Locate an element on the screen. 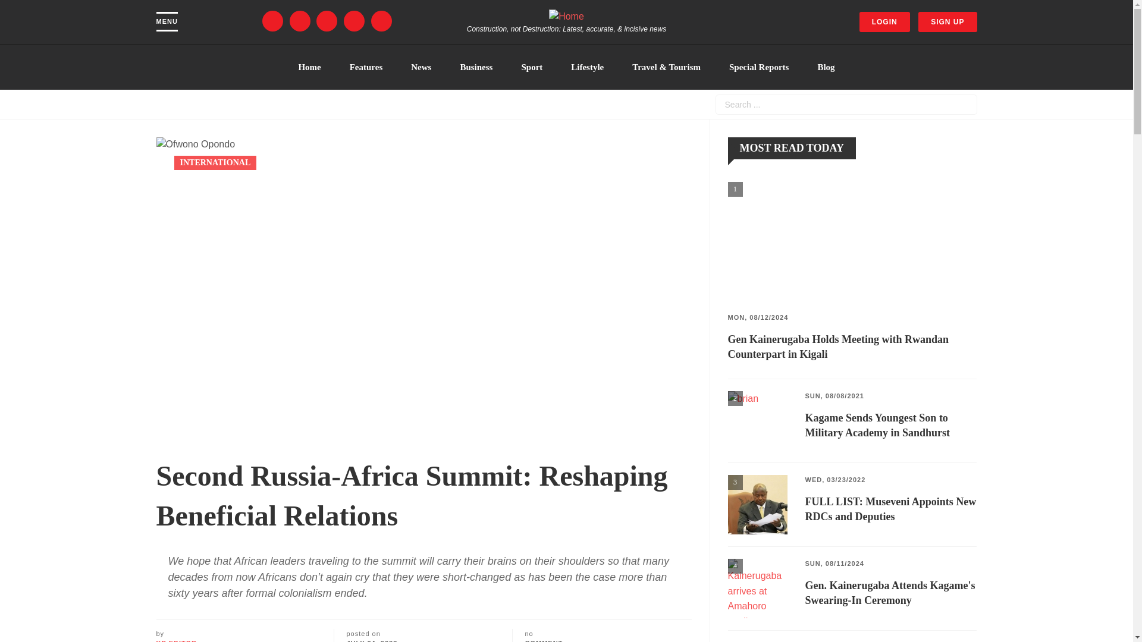 The height and width of the screenshot is (642, 1142). Features is located at coordinates (366, 67).